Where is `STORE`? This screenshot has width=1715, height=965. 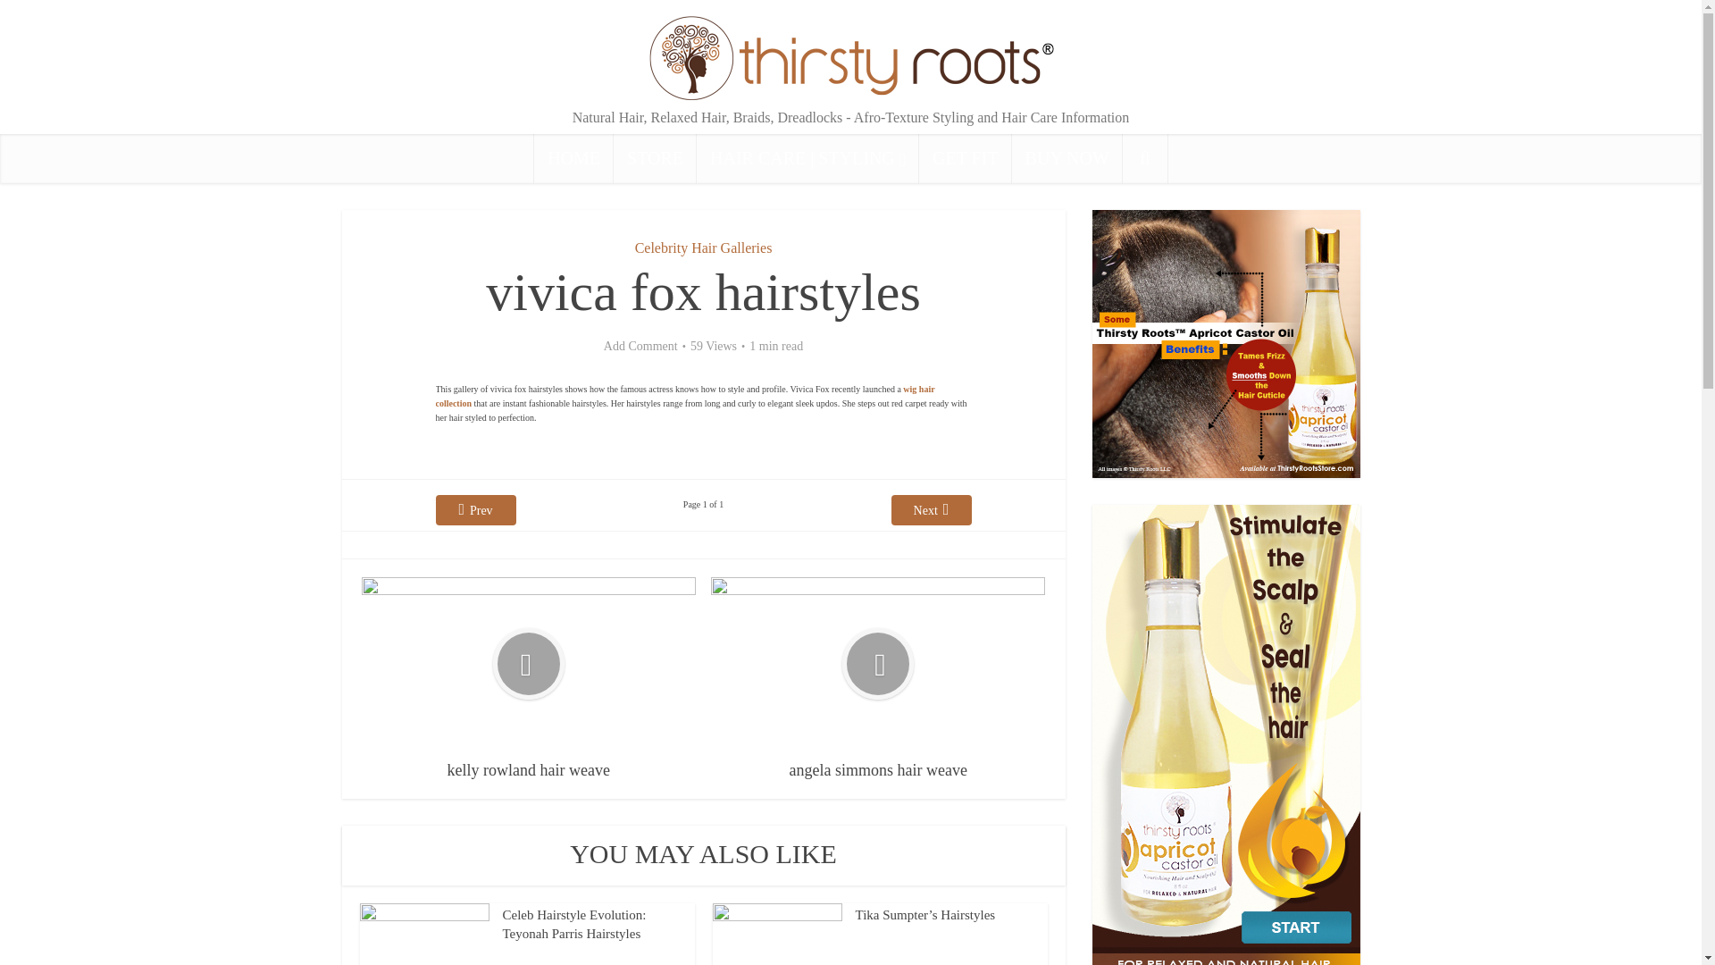
STORE is located at coordinates (655, 159).